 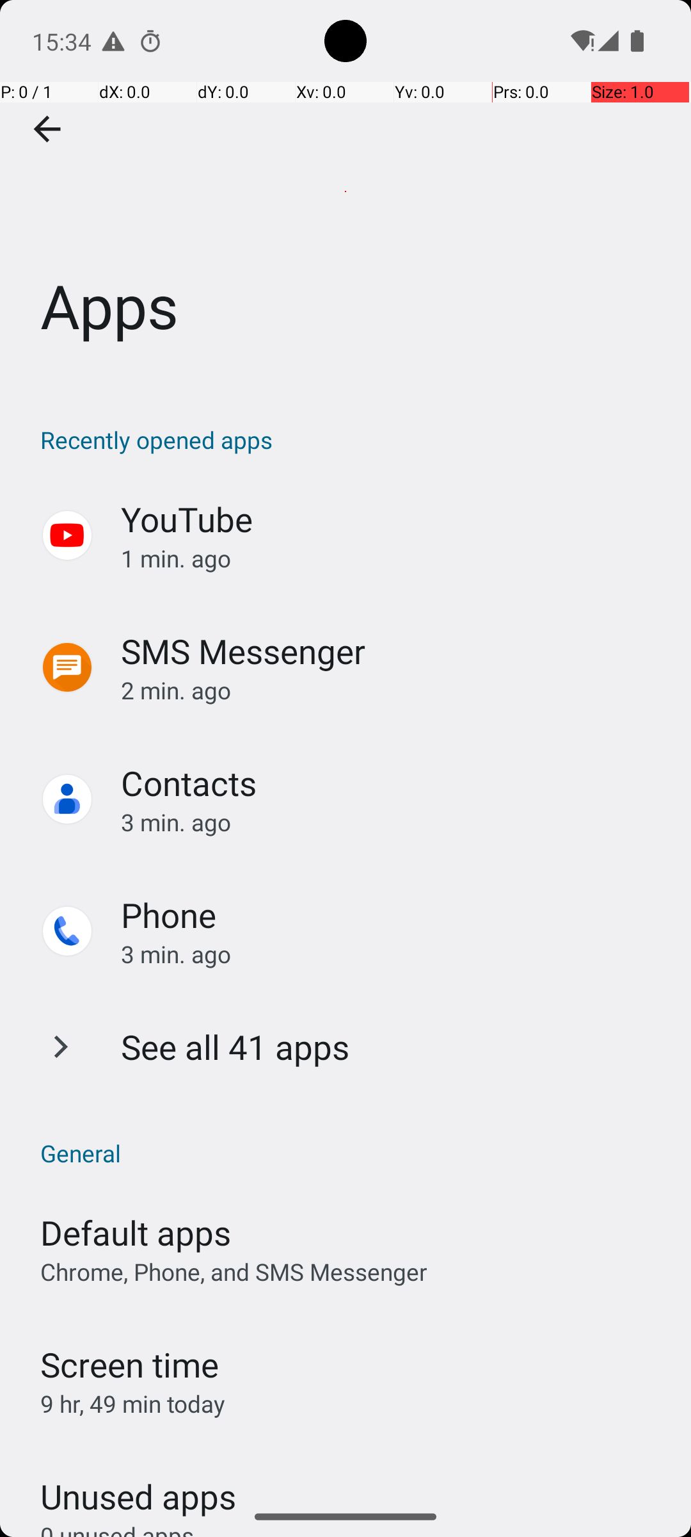 I want to click on 3 min. ago, so click(x=393, y=822).